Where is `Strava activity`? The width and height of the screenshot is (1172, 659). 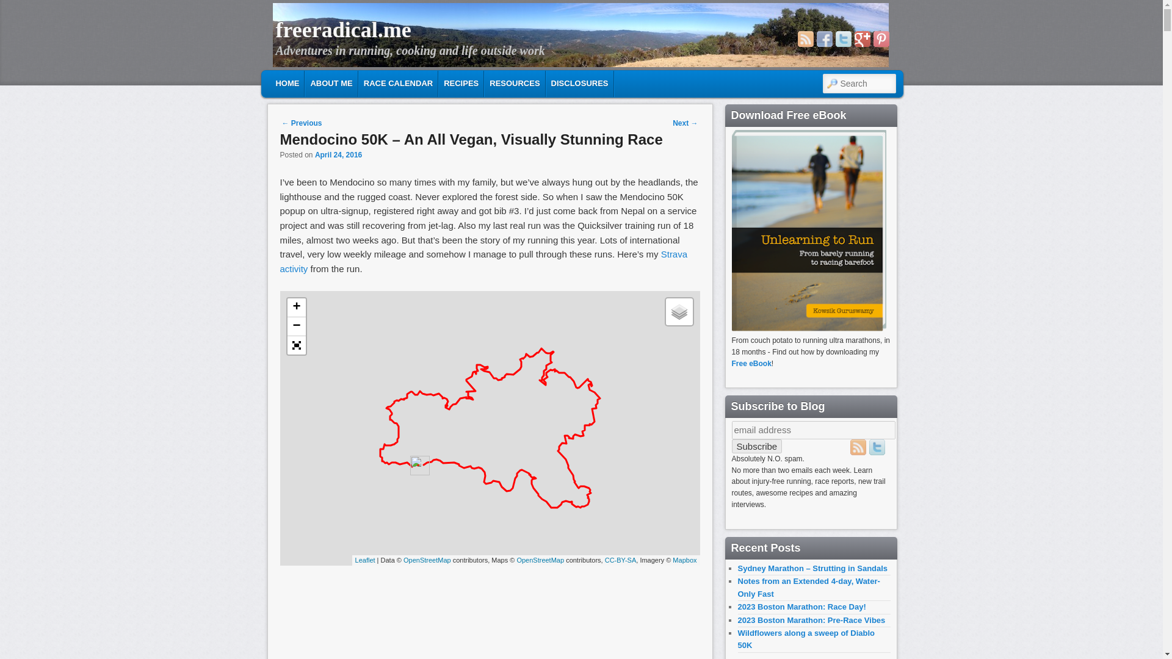
Strava activity is located at coordinates (483, 261).